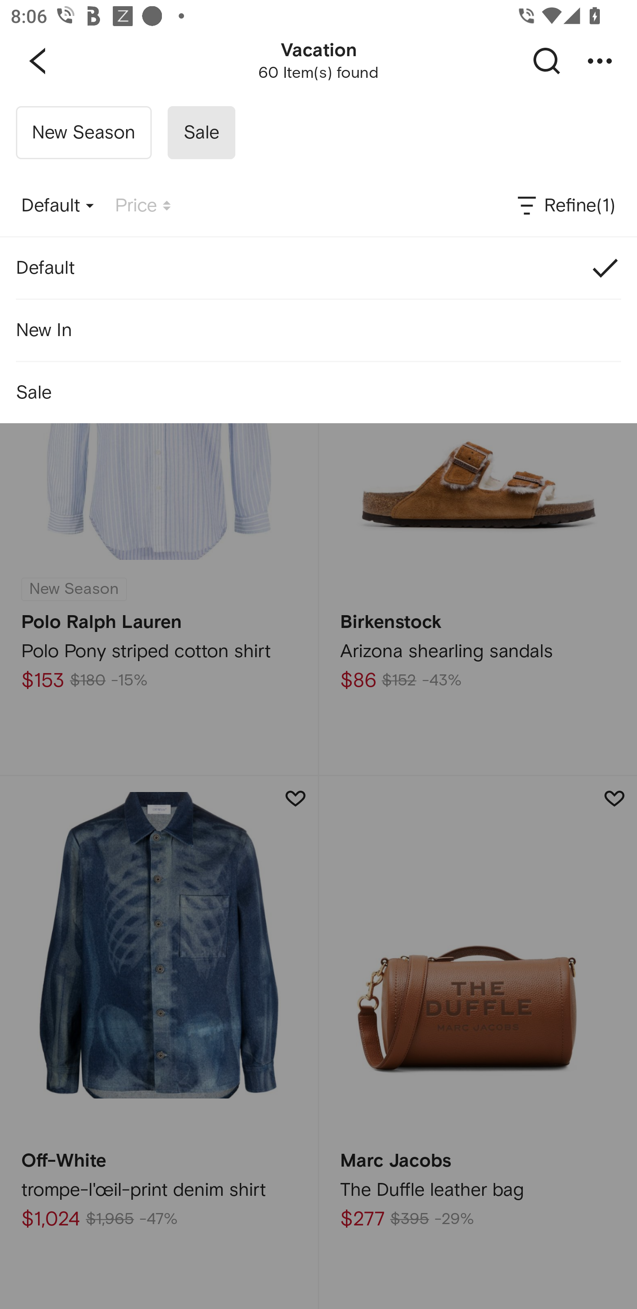 This screenshot has width=637, height=1309. Describe the element at coordinates (143, 206) in the screenshot. I see `Price` at that location.